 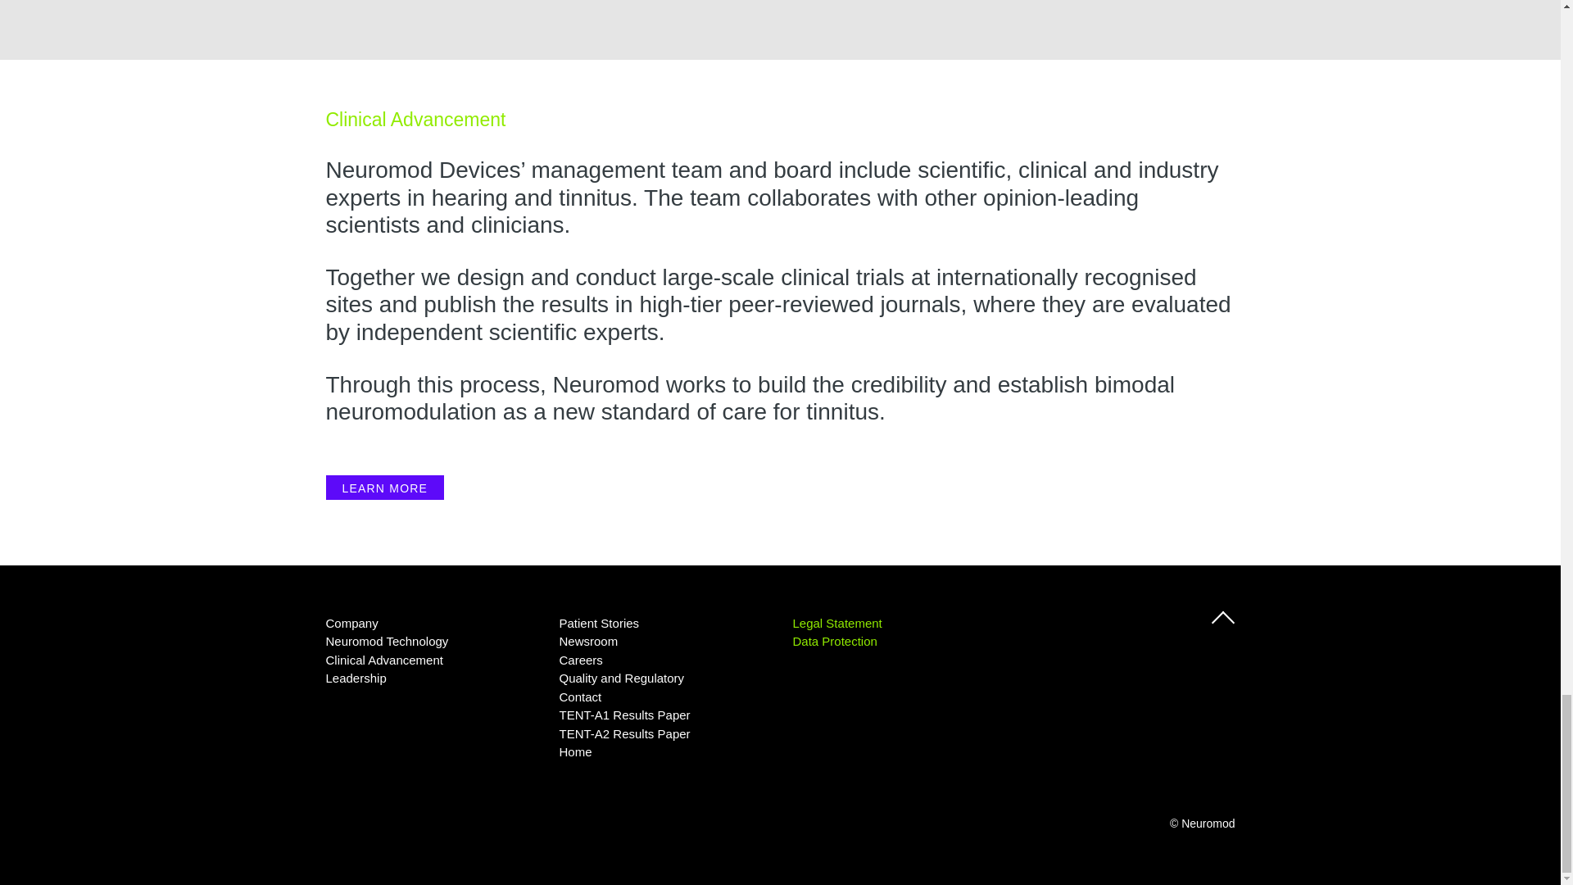 I want to click on LEARN MORE, so click(x=385, y=487).